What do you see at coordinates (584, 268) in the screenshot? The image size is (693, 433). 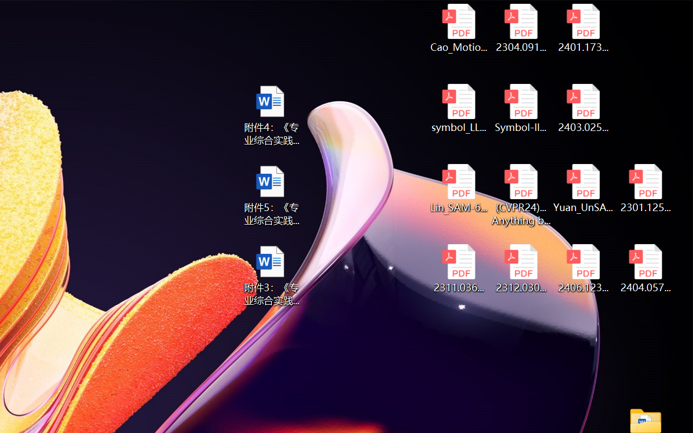 I see `2406.12373v2.pdf` at bounding box center [584, 268].